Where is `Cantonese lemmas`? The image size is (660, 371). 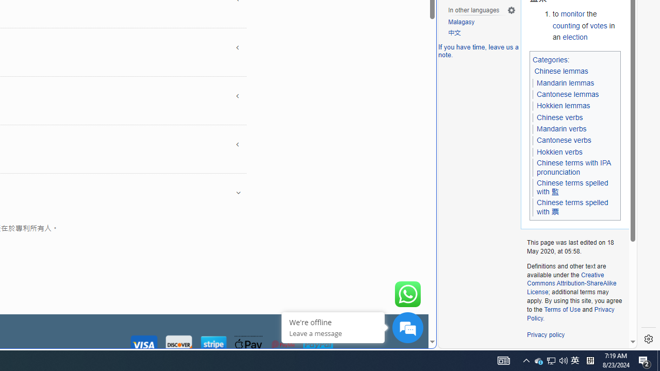
Cantonese lemmas is located at coordinates (568, 94).